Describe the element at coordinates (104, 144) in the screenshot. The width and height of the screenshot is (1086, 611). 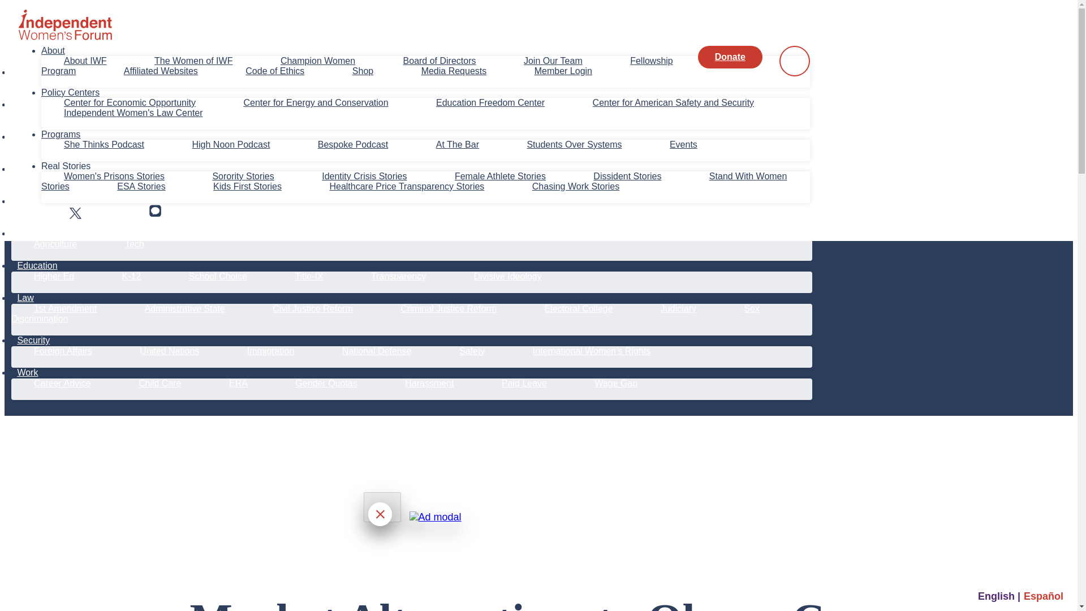
I see `She Thinks Podcast` at that location.